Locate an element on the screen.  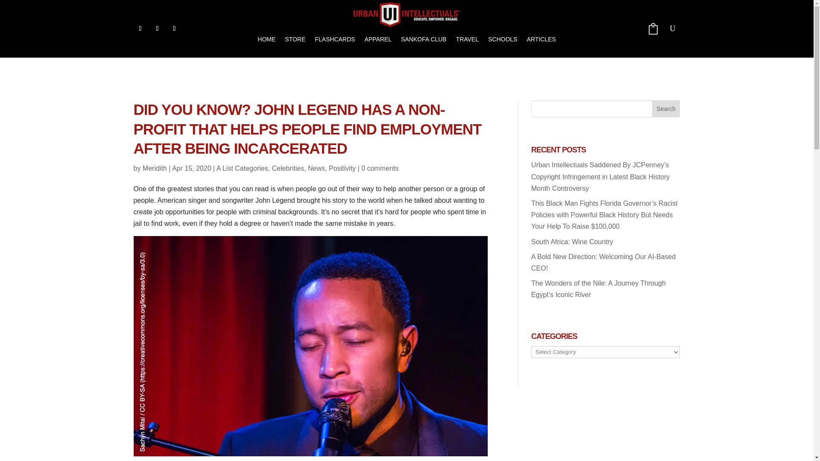
SCHOOLS is located at coordinates (502, 39).